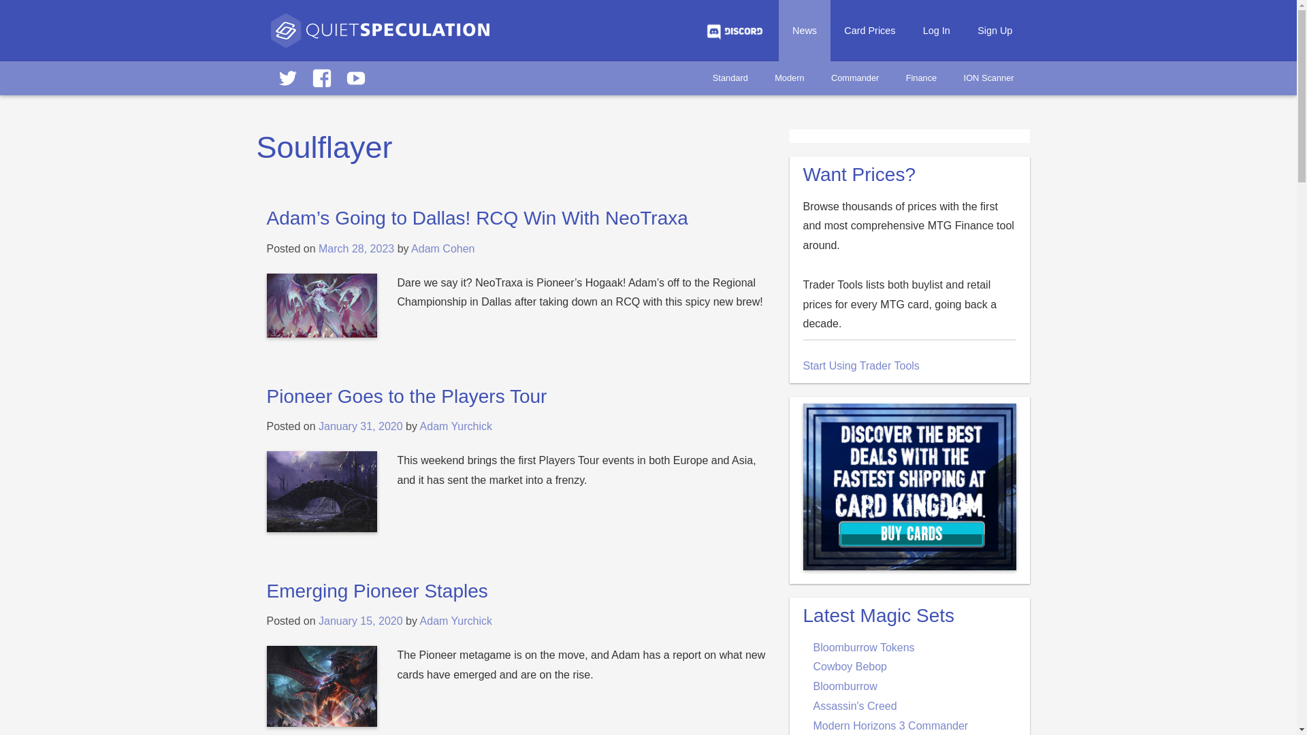 This screenshot has height=735, width=1307. What do you see at coordinates (361, 426) in the screenshot?
I see `January 31, 2020` at bounding box center [361, 426].